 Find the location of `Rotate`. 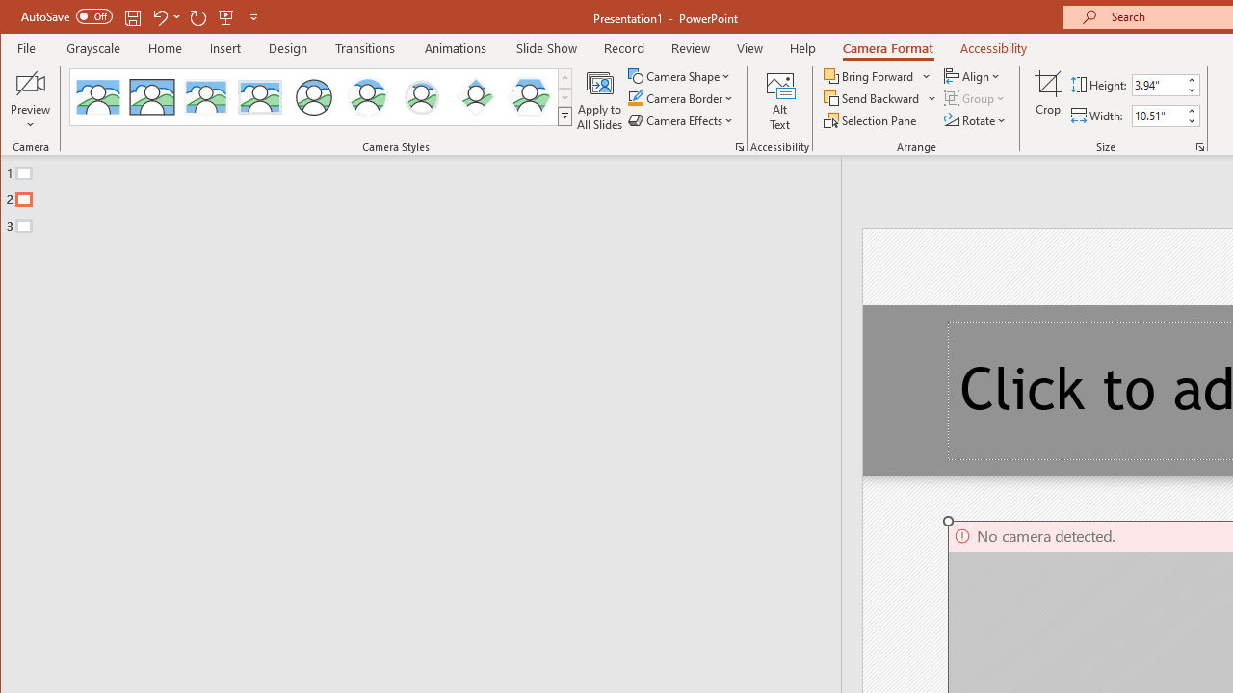

Rotate is located at coordinates (976, 119).